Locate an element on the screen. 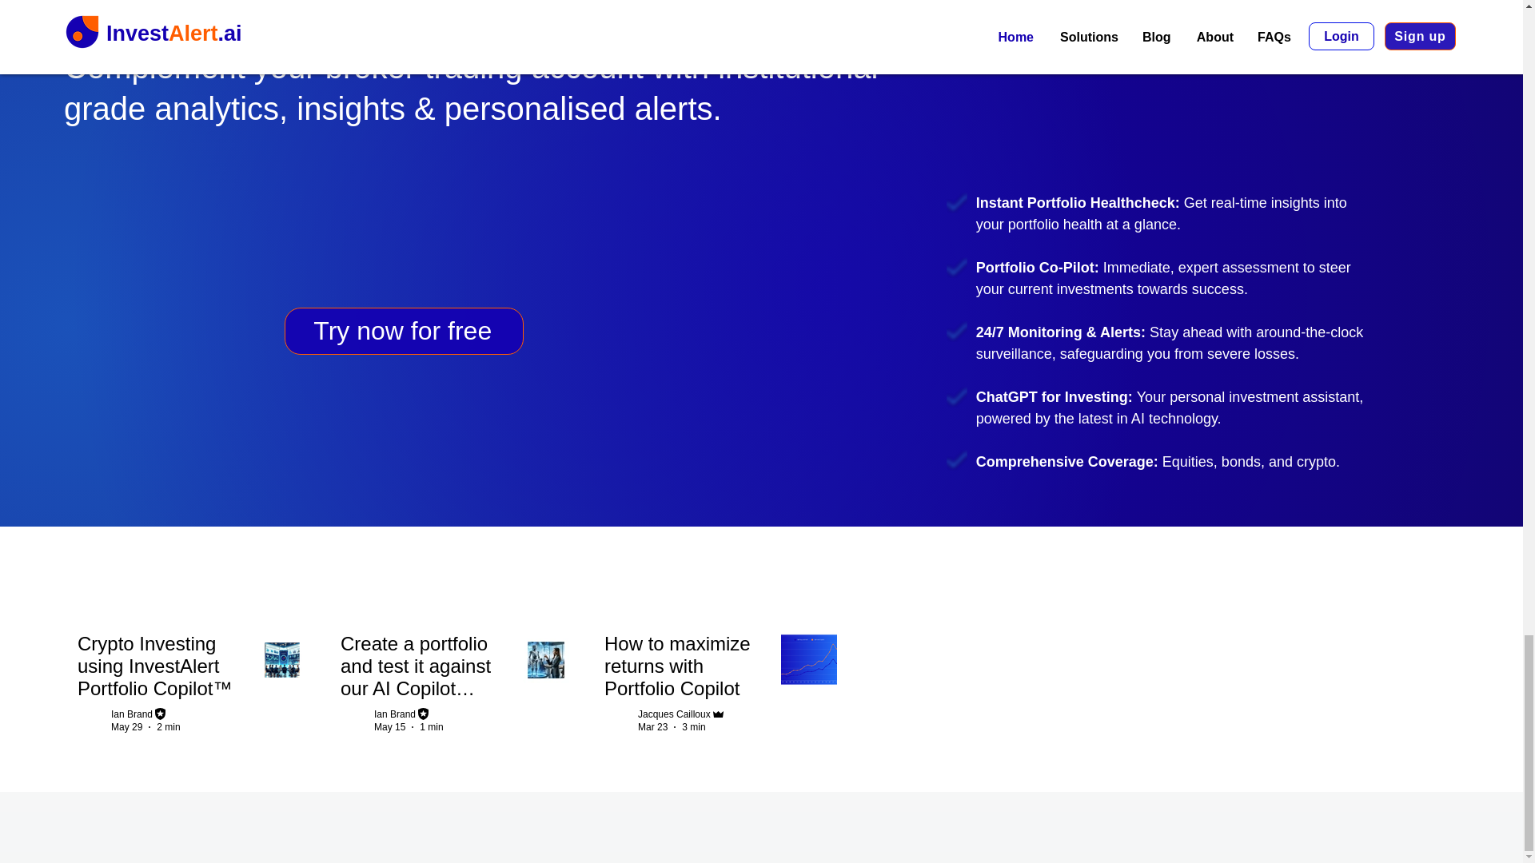  Try now for free is located at coordinates (403, 331).